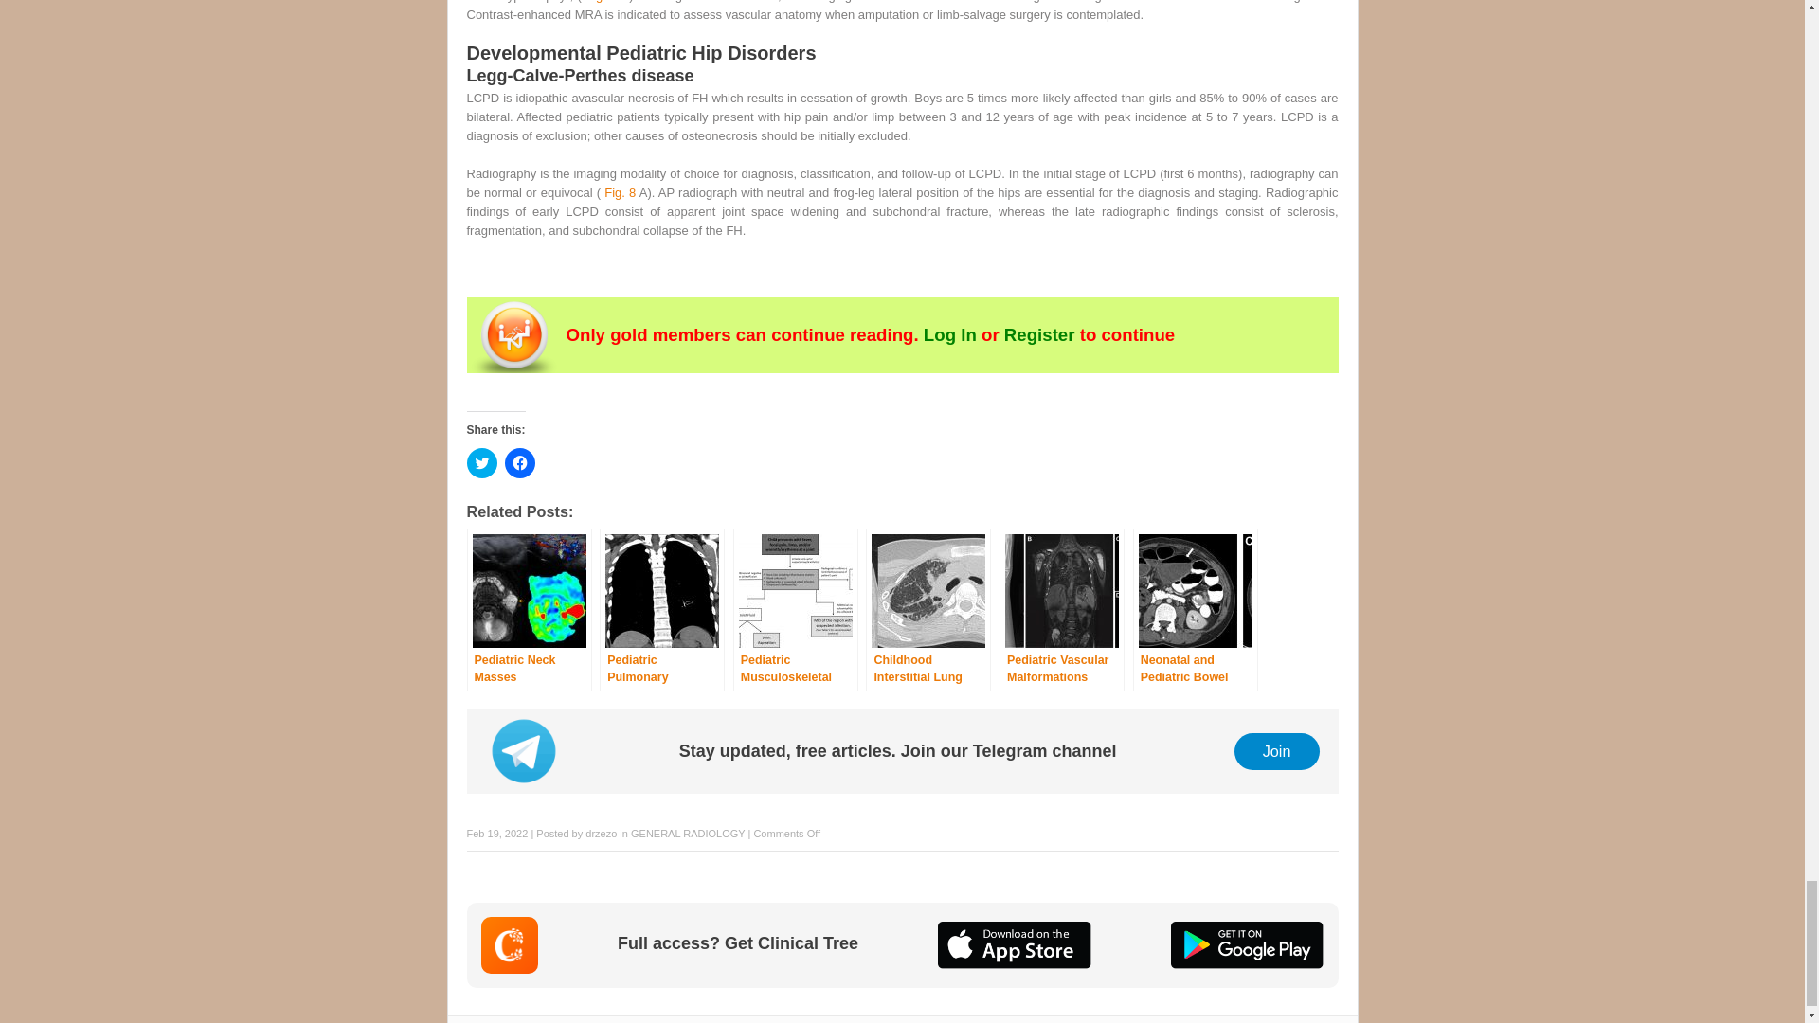  What do you see at coordinates (519, 463) in the screenshot?
I see `Click to share on Facebook` at bounding box center [519, 463].